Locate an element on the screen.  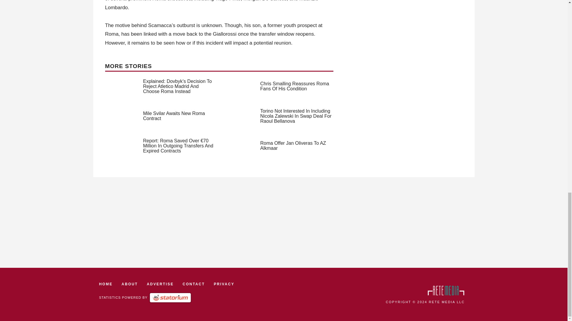
Mile Svilar Awaits New Roma Contract is located at coordinates (174, 116).